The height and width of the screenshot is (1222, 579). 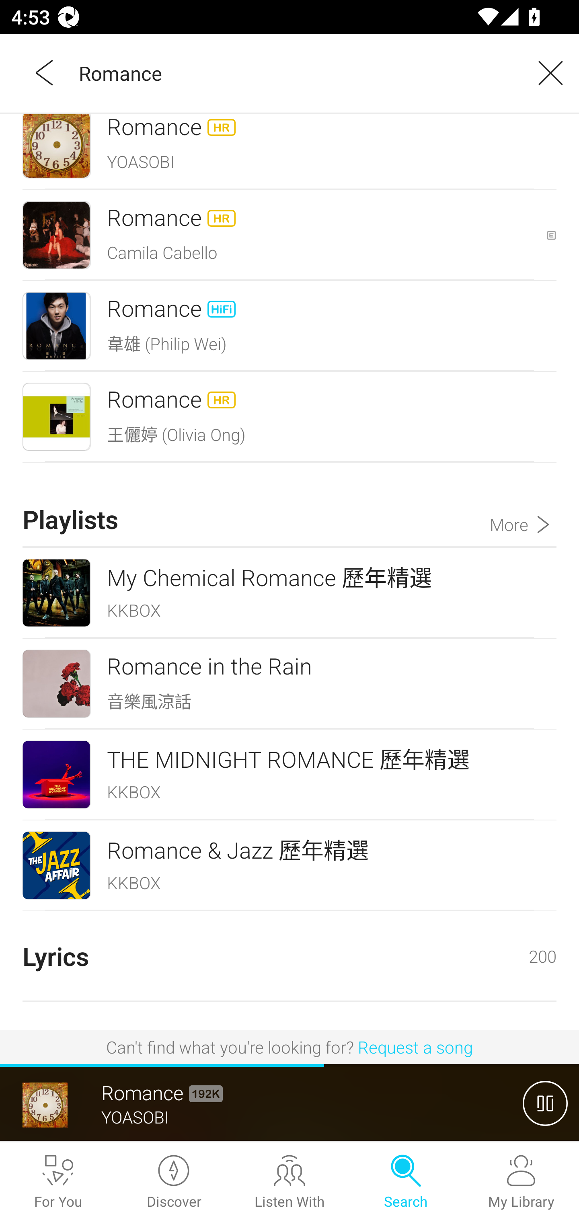 I want to click on Clear query, so click(x=545, y=72).